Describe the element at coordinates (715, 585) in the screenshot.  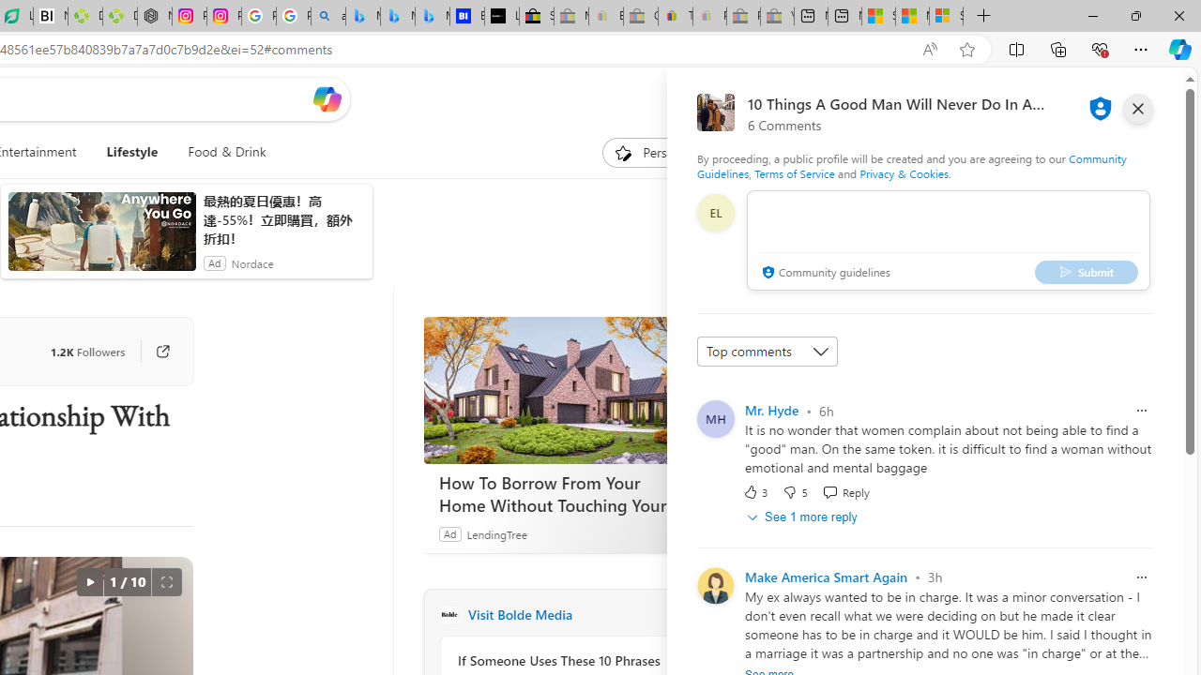
I see `Profile Picture` at that location.